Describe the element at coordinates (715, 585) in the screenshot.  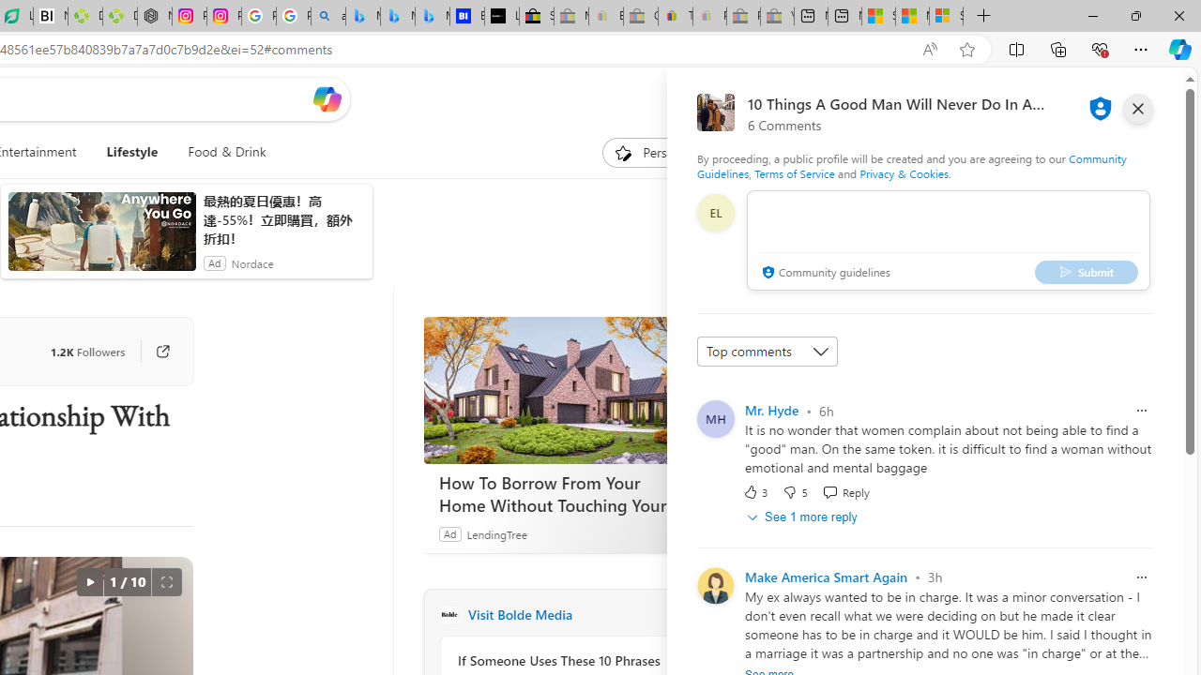
I see `Profile Picture` at that location.